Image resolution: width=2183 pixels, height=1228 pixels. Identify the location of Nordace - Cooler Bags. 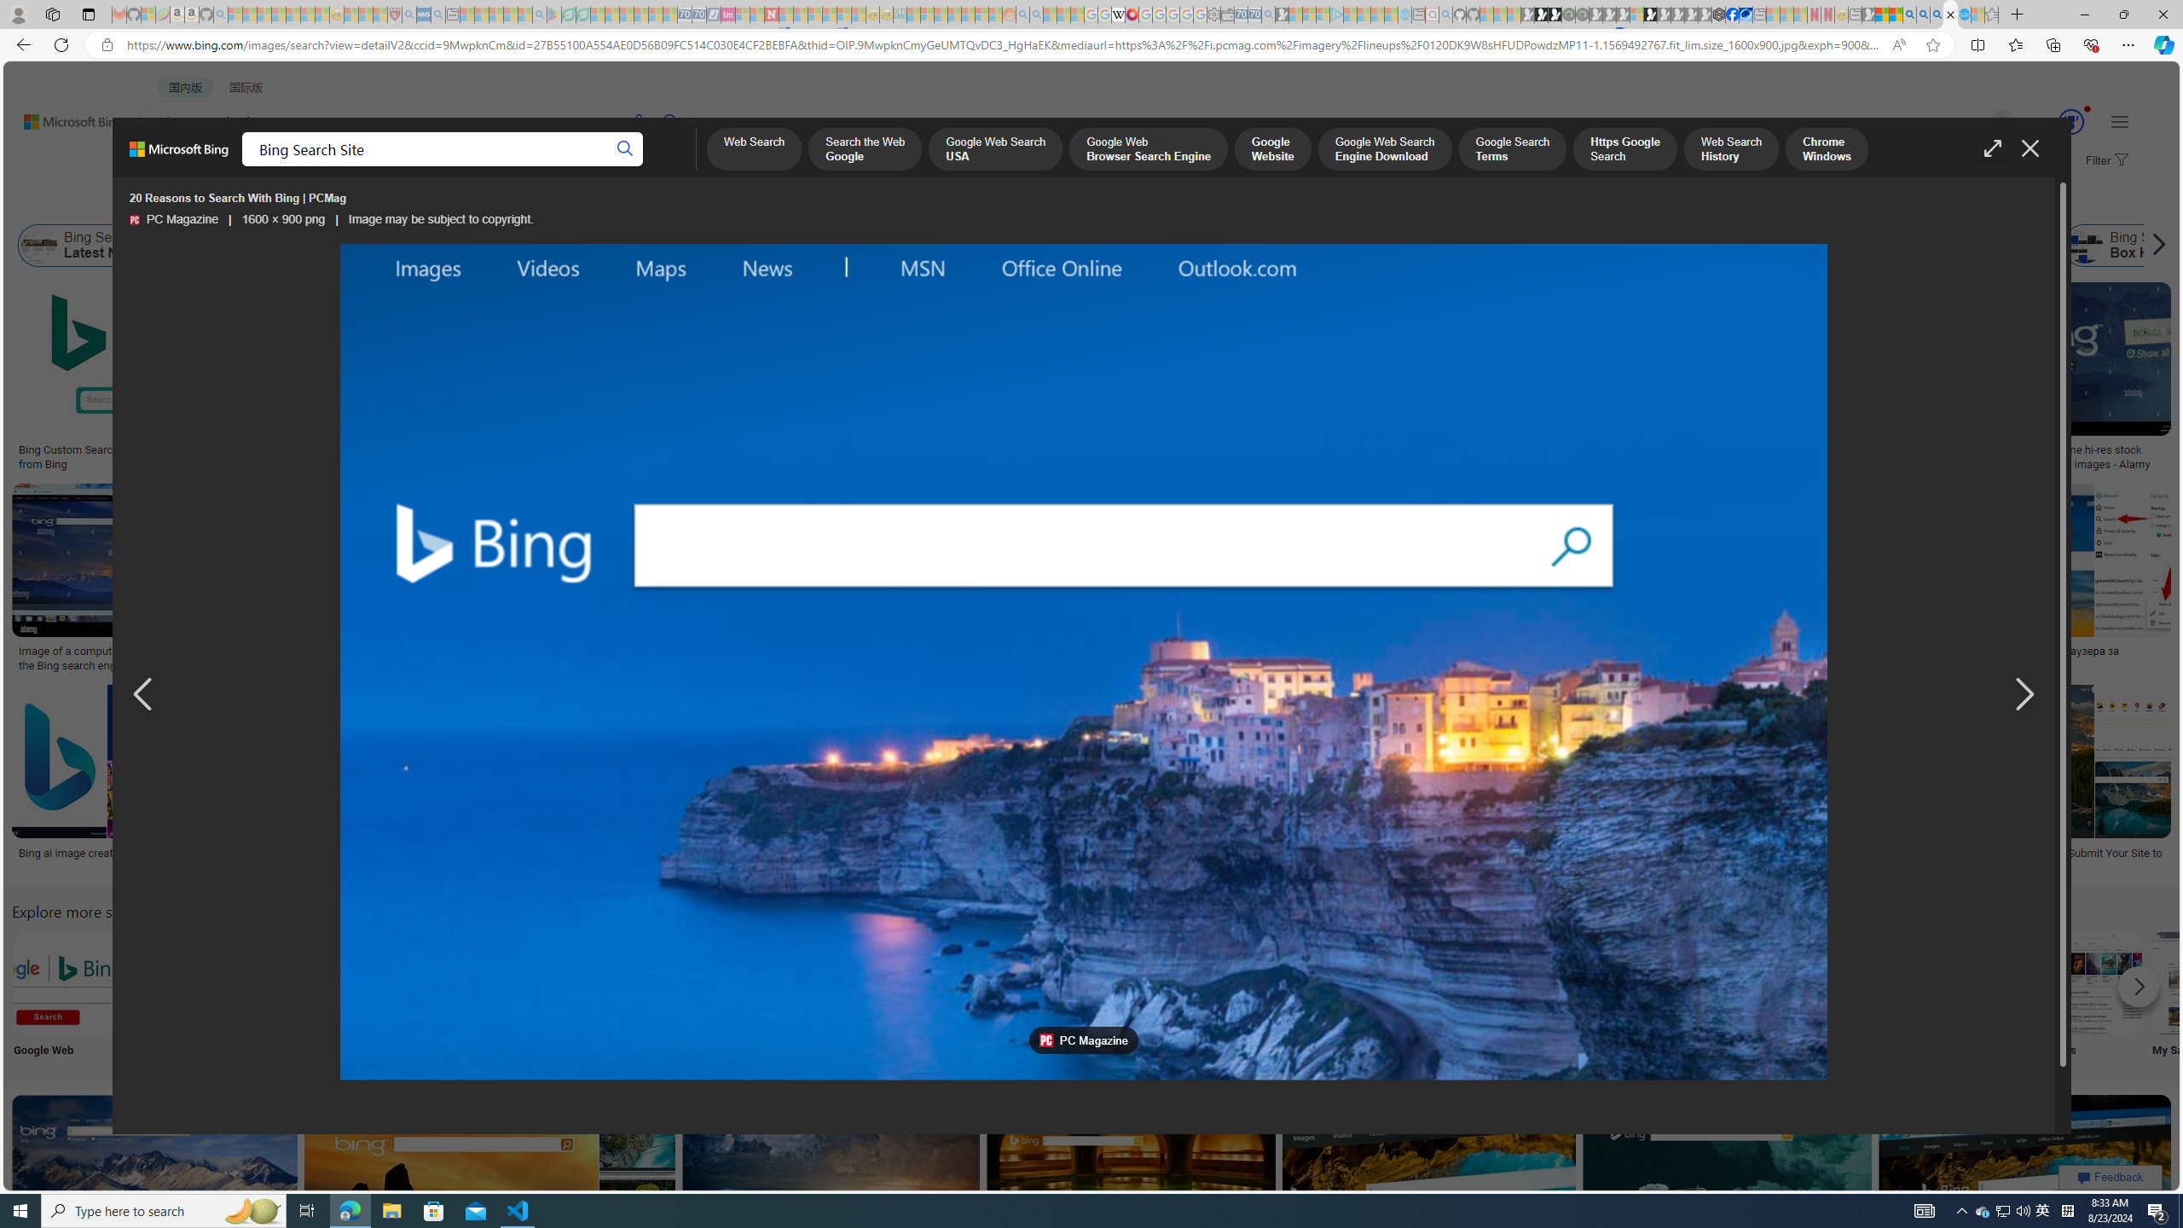
(1719, 14).